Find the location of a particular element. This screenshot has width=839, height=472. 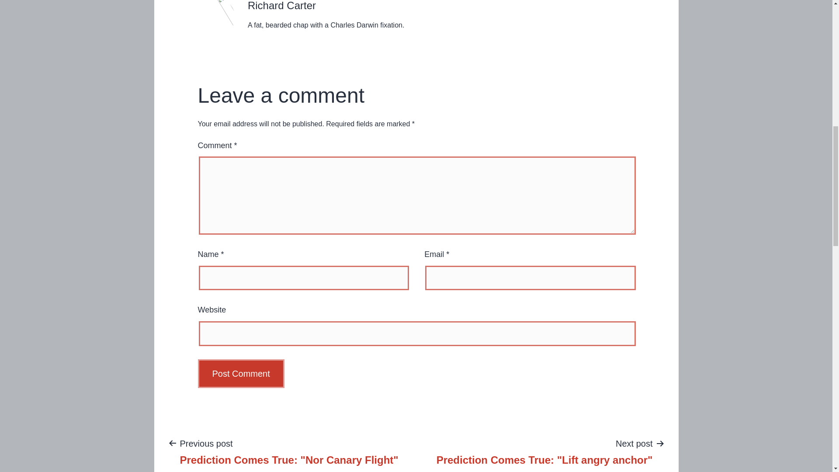

Post Comment is located at coordinates (240, 373).